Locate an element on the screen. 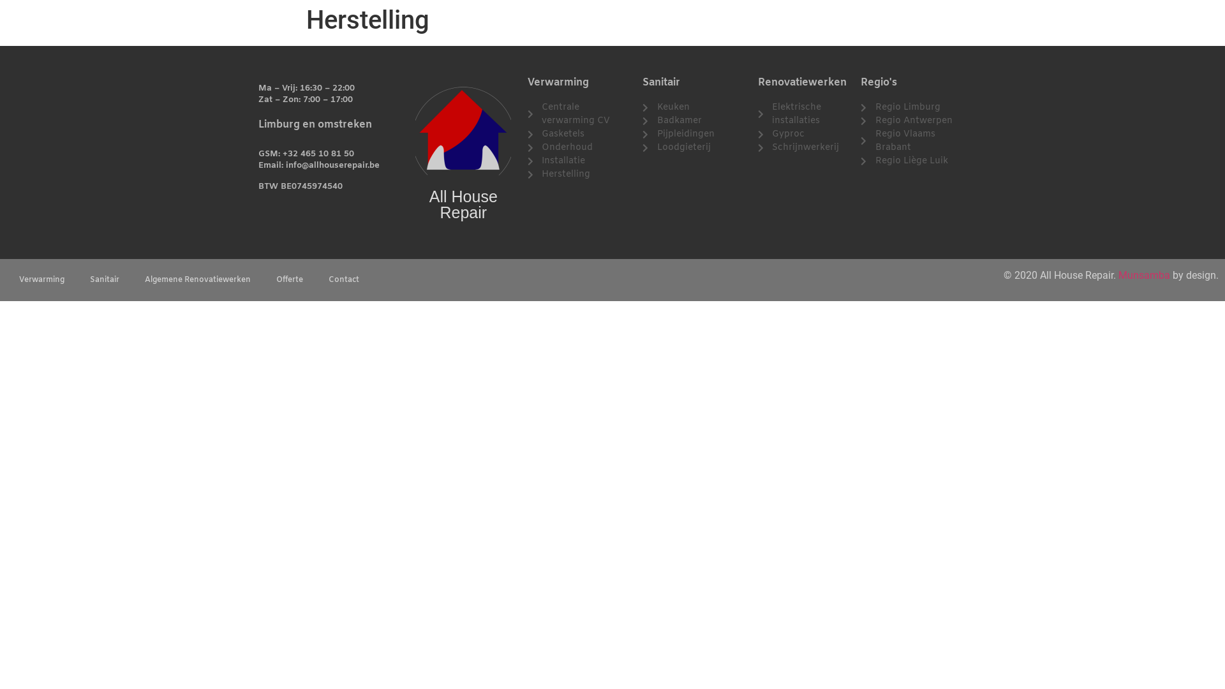  Renovatiewerken is located at coordinates (803, 83).